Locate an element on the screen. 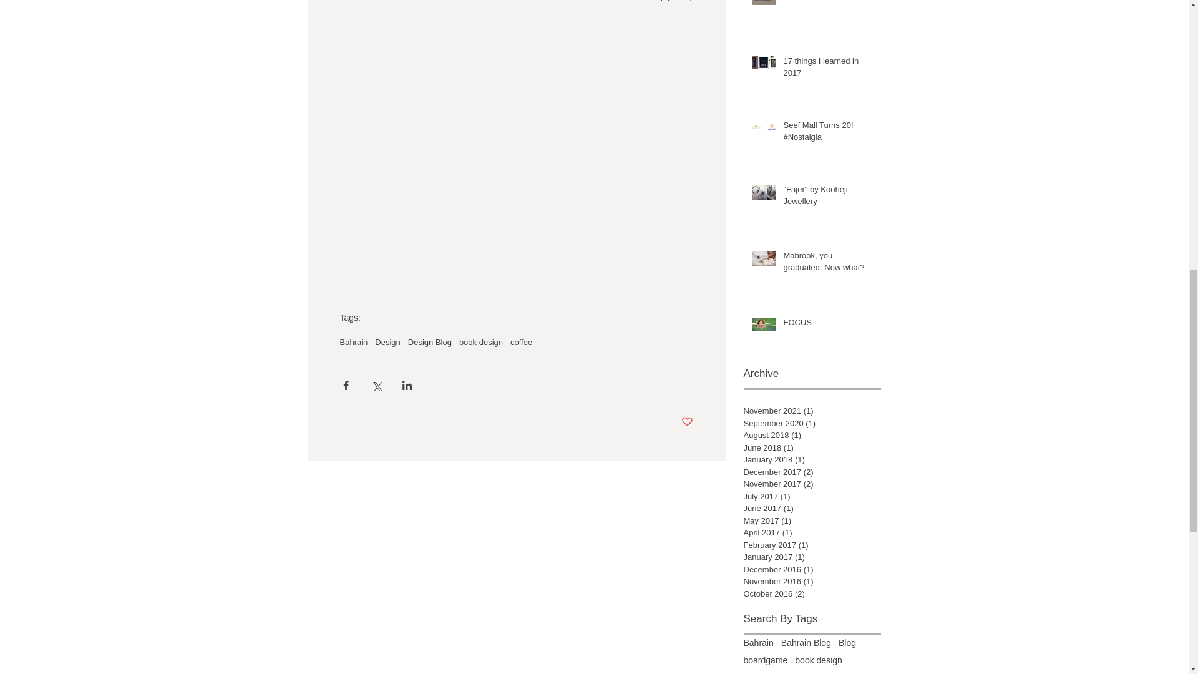  17 things I learned in 2017 is located at coordinates (828, 69).